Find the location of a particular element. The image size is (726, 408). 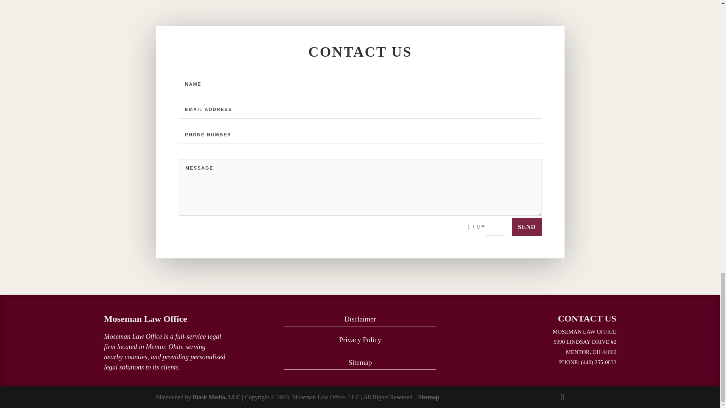

Blask Media, LLC is located at coordinates (216, 397).